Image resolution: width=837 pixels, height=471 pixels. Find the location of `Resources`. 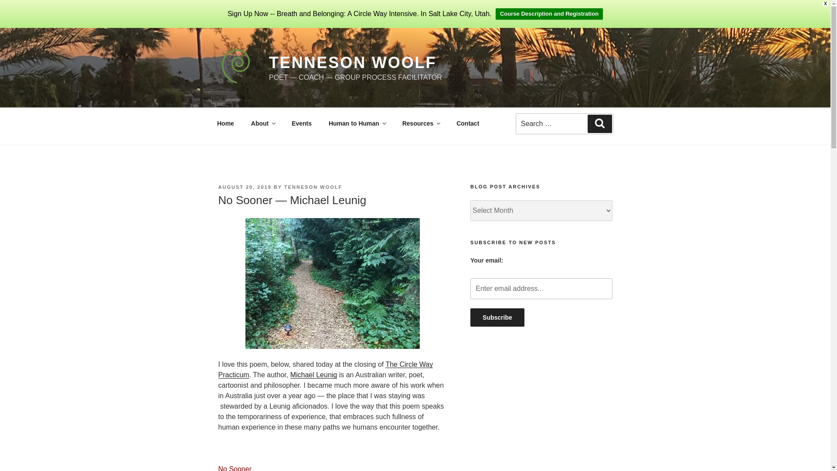

Resources is located at coordinates (262, 123).